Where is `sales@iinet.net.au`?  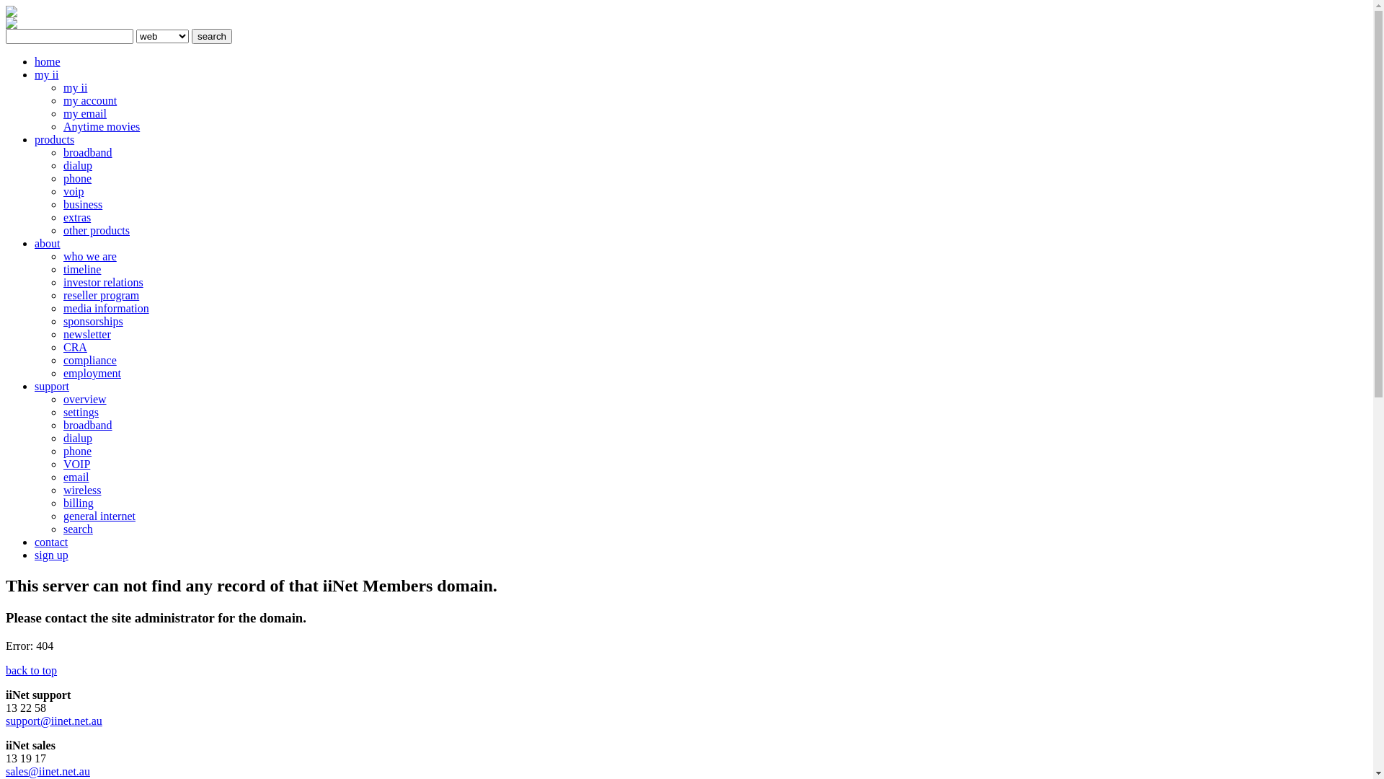 sales@iinet.net.au is located at coordinates (48, 772).